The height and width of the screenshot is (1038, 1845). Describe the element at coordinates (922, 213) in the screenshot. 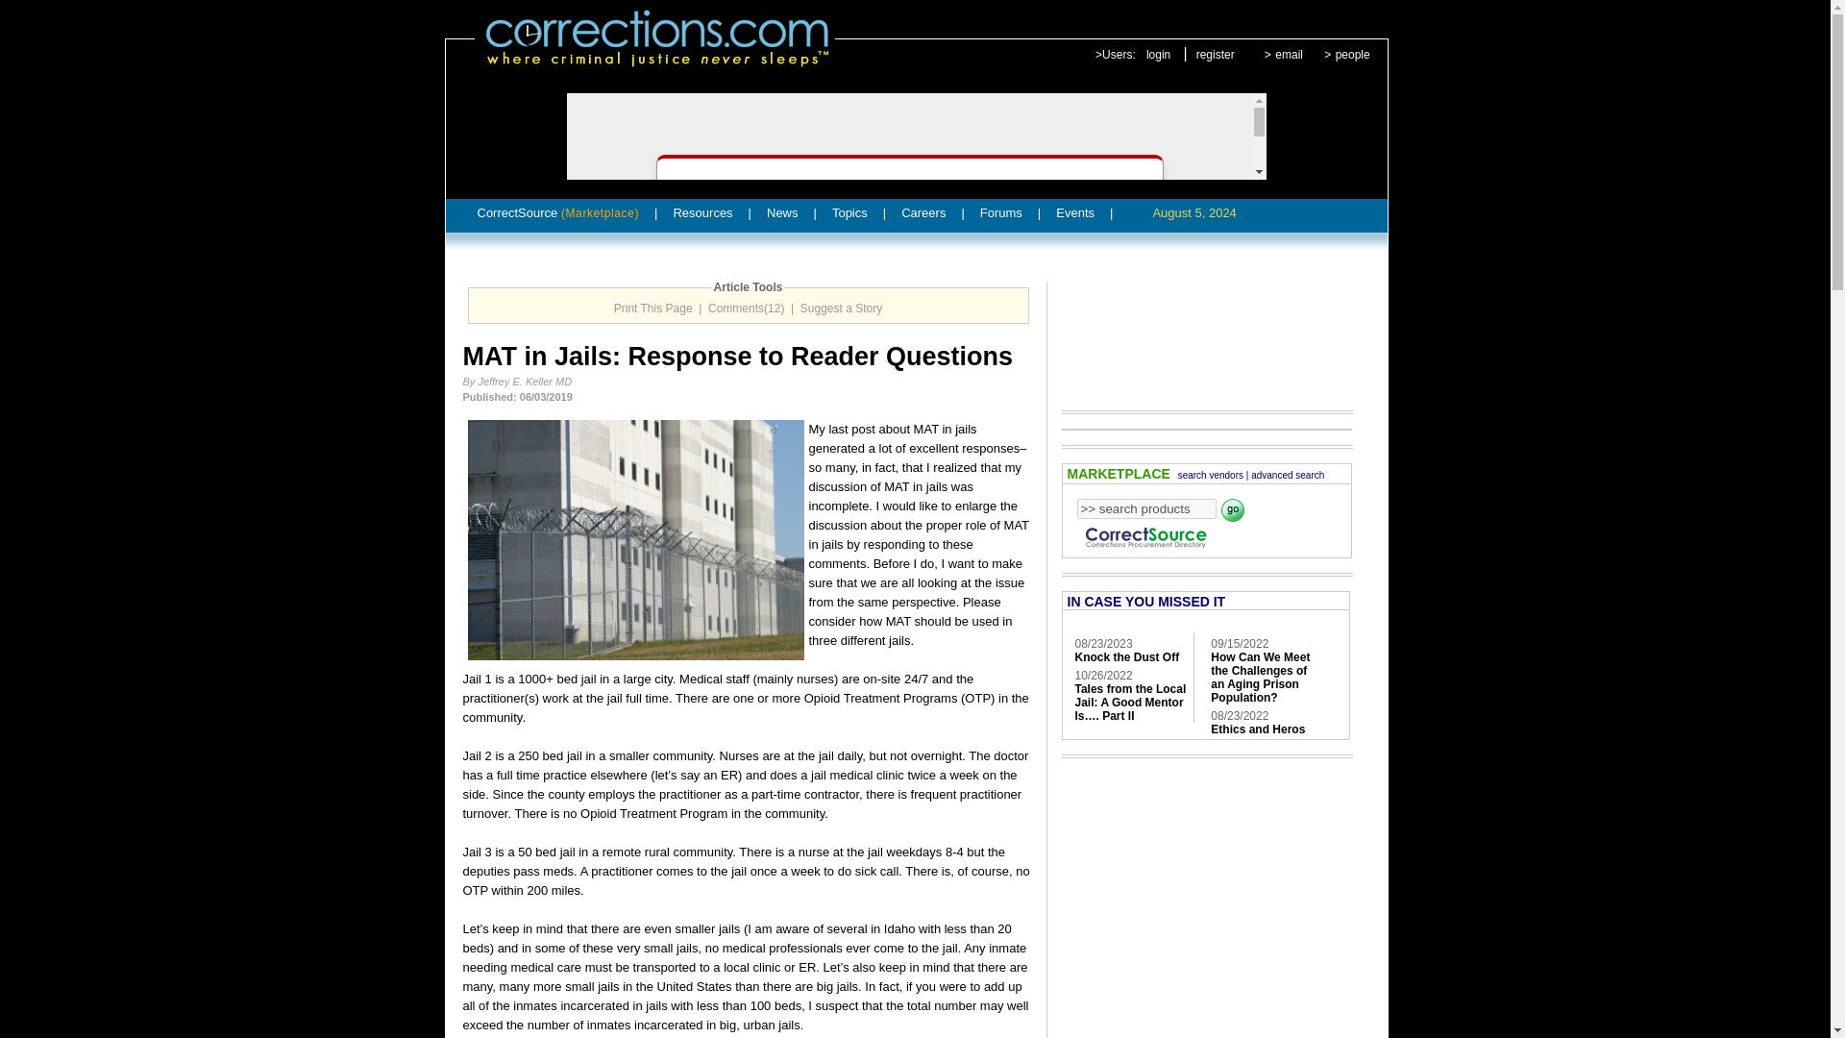

I see `Careers` at that location.